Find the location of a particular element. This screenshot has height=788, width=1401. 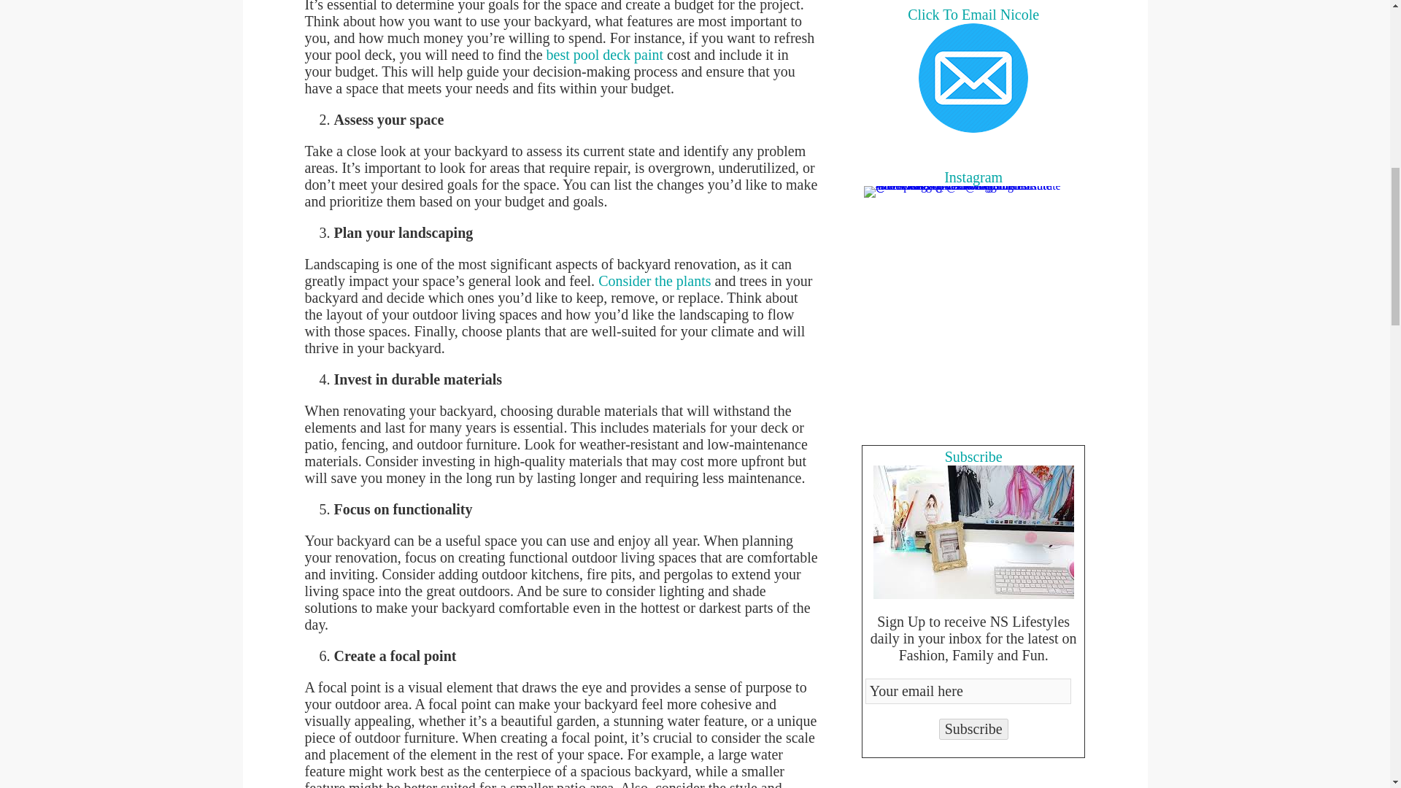

Click To Email Nicole is located at coordinates (973, 78).